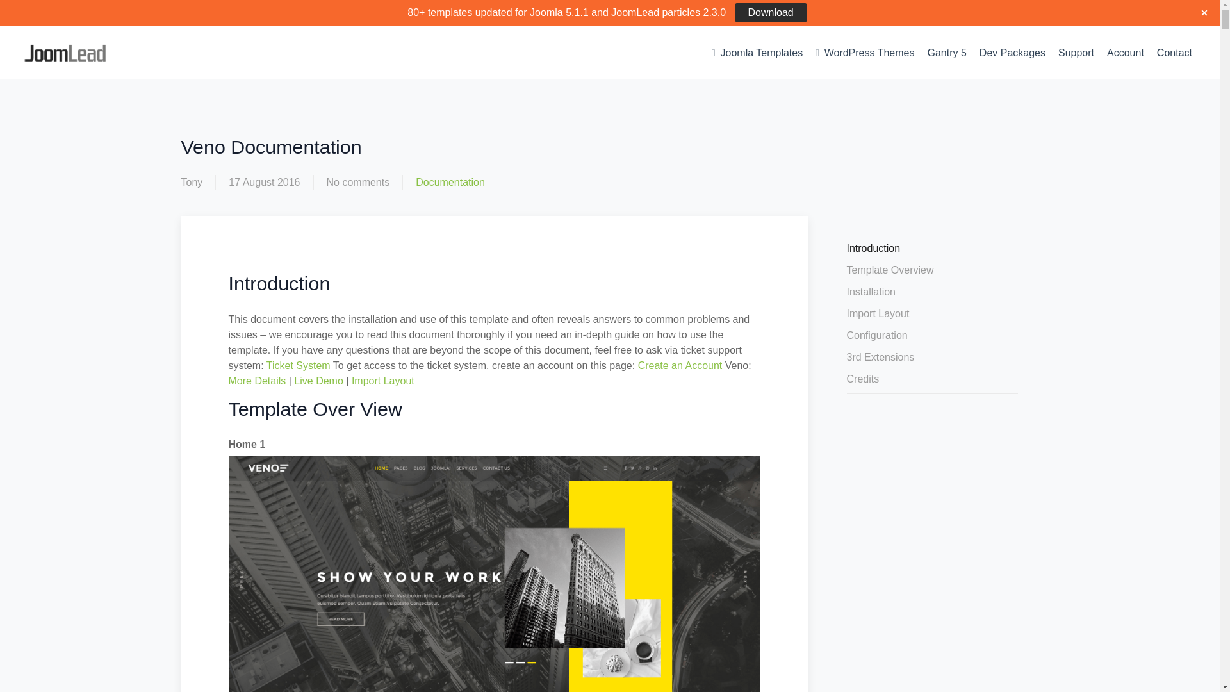 This screenshot has height=692, width=1230. What do you see at coordinates (757, 51) in the screenshot?
I see `Joomla Templates` at bounding box center [757, 51].